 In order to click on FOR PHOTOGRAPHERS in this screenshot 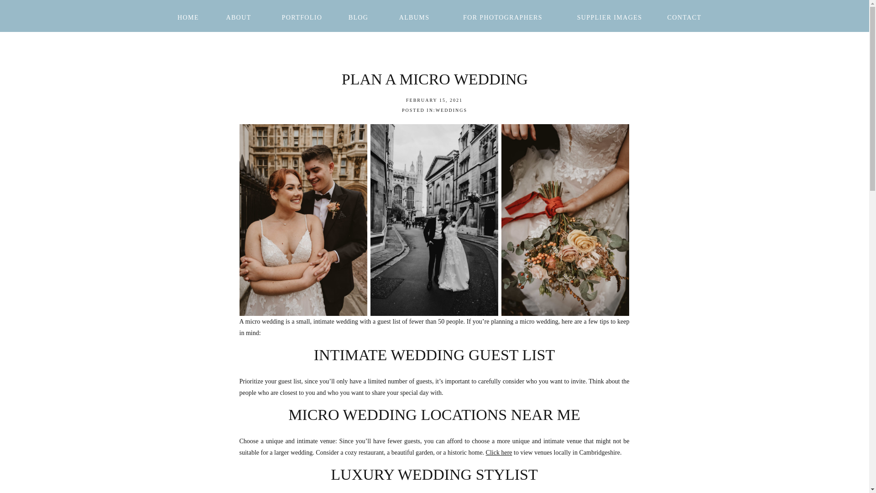, I will do `click(503, 16)`.